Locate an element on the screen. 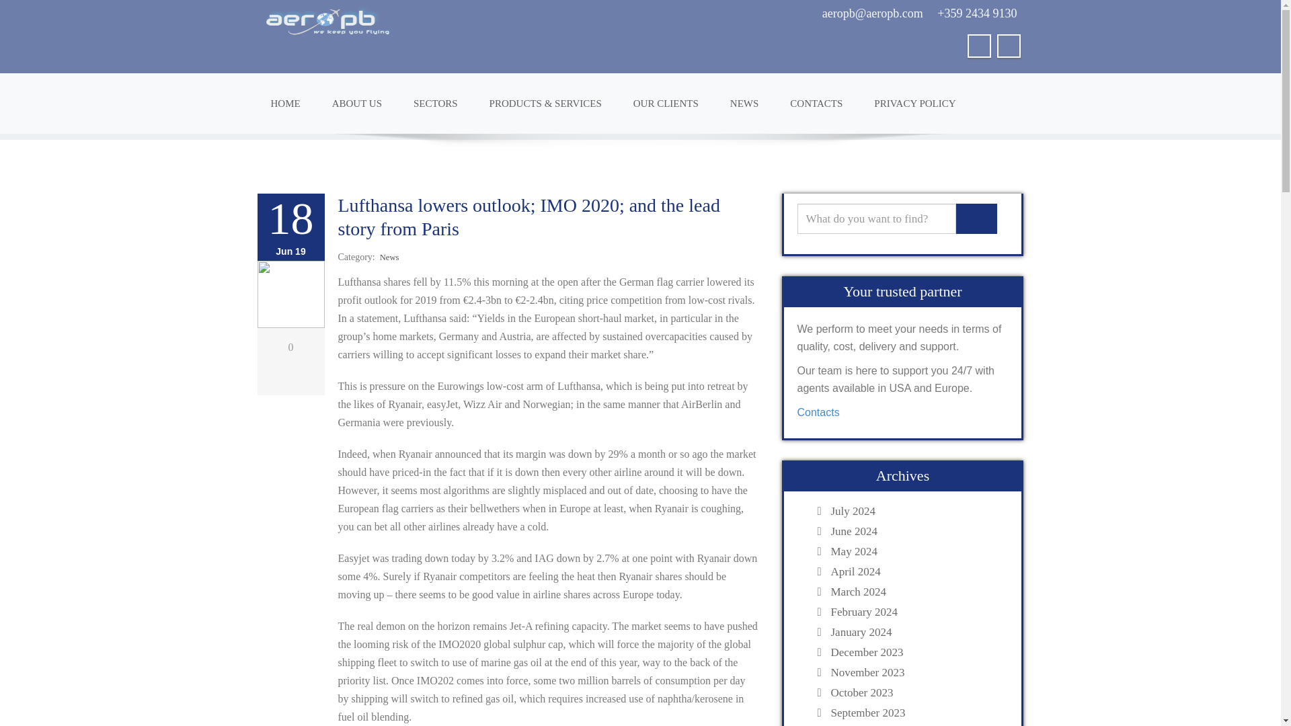  CONTACTS is located at coordinates (816, 103).